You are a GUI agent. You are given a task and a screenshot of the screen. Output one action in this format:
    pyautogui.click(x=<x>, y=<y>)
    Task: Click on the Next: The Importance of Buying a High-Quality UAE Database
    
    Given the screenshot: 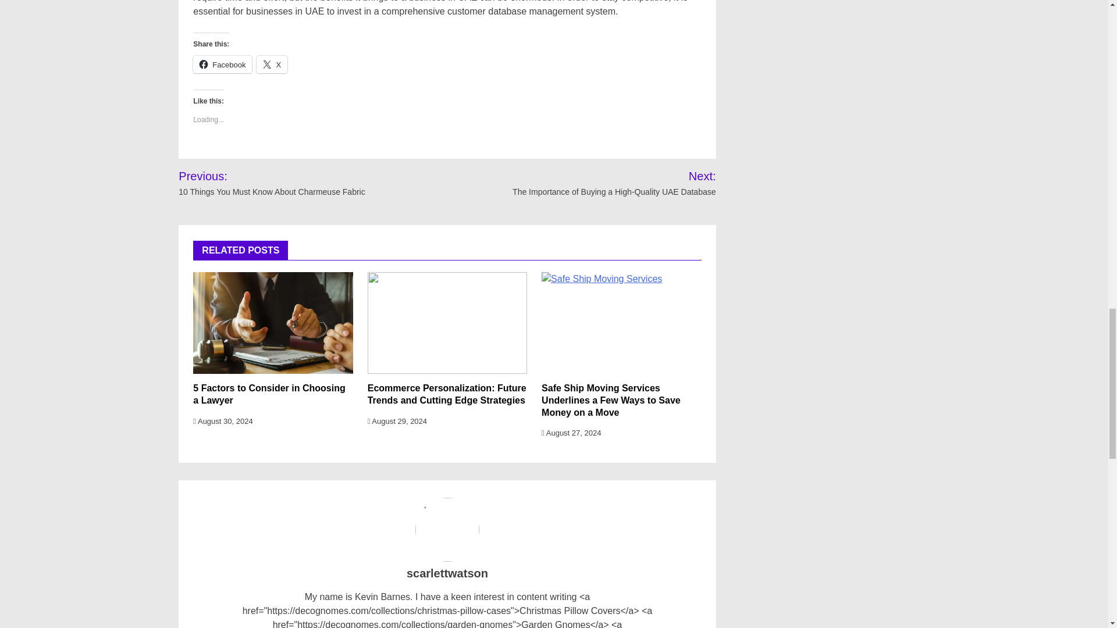 What is the action you would take?
    pyautogui.click(x=599, y=183)
    